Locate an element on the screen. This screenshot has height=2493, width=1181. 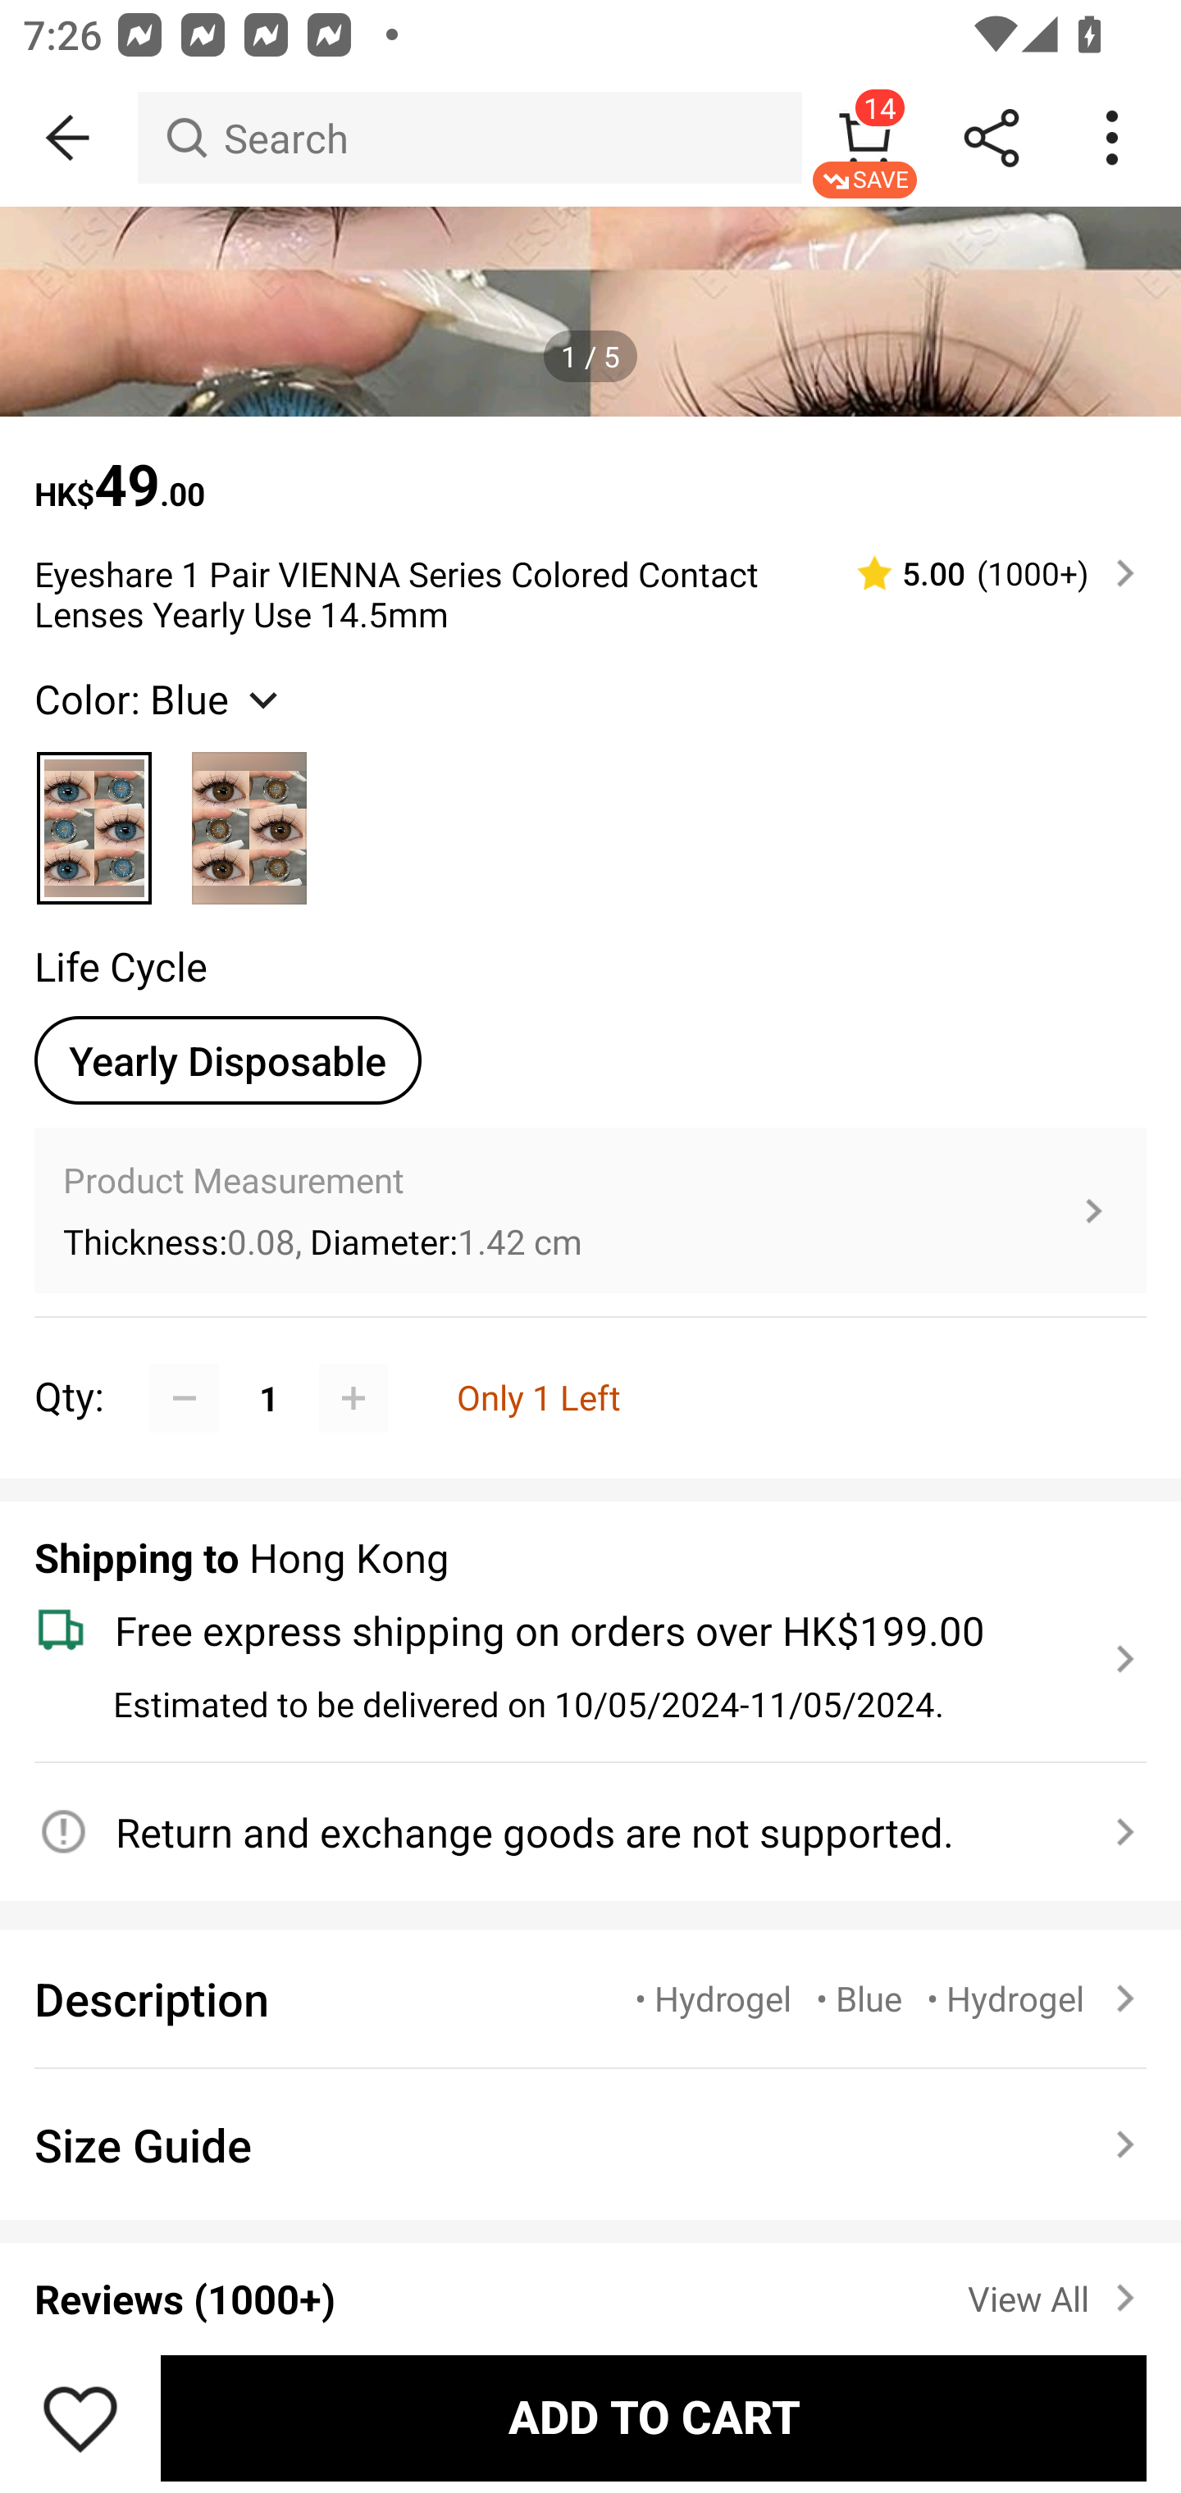
Return and exchange goods are not supported. is located at coordinates (572, 1832).